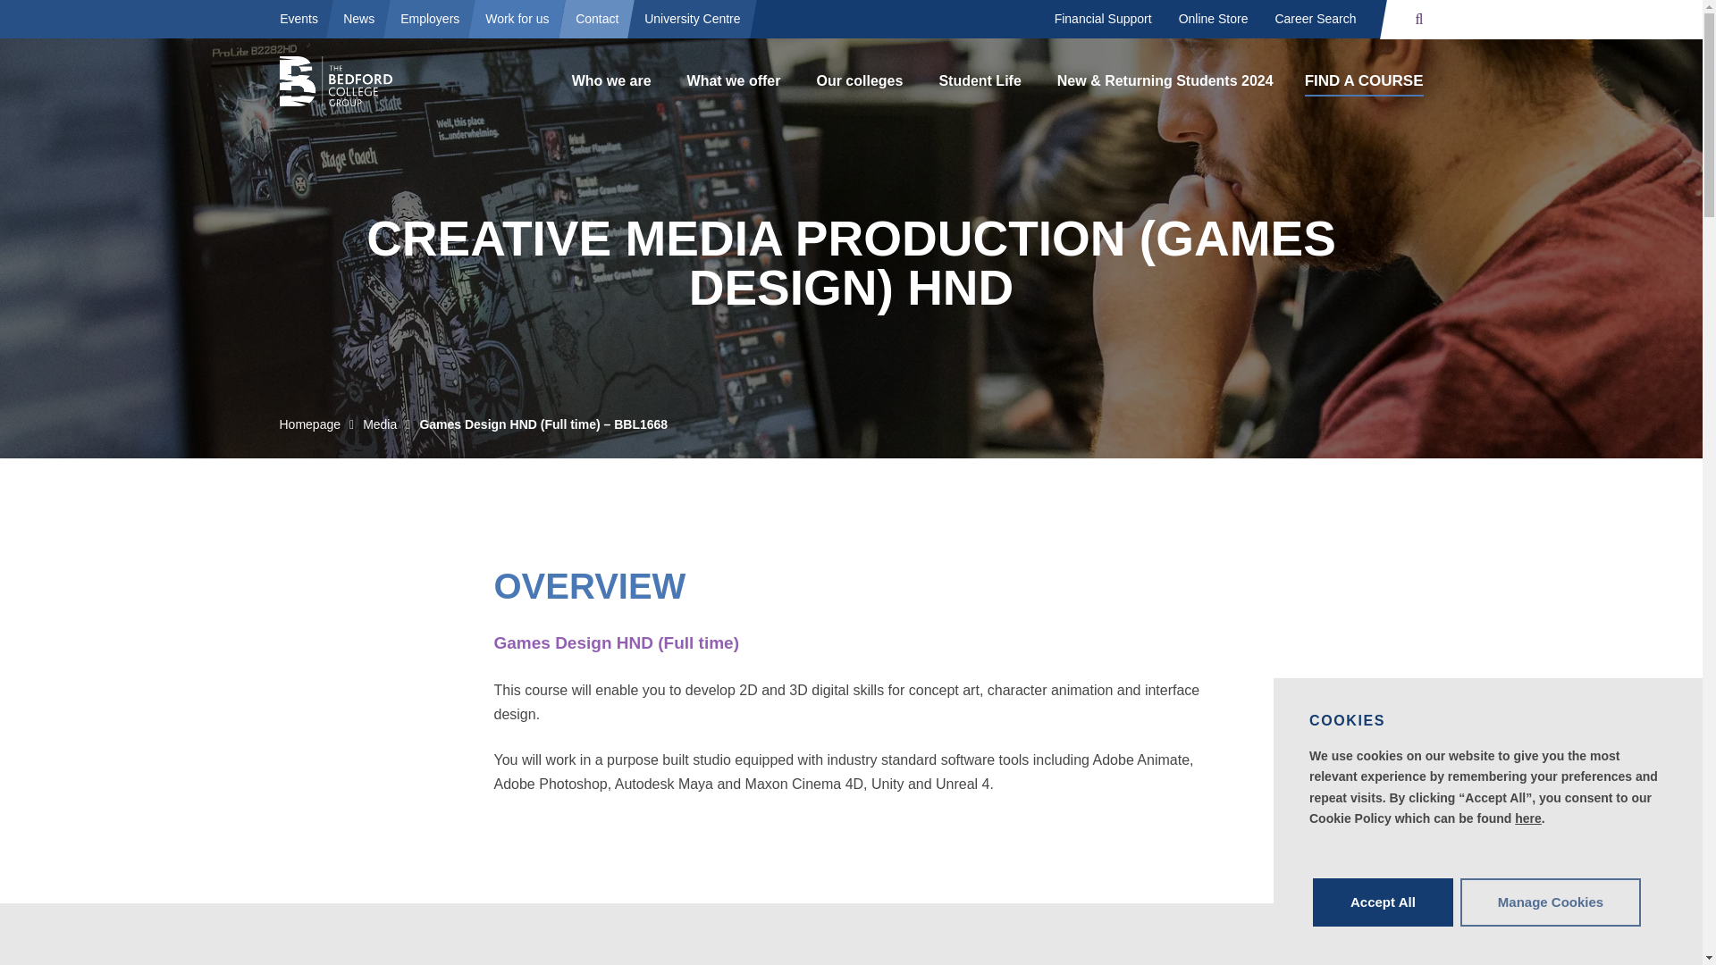 The image size is (1716, 965). I want to click on Our colleges, so click(858, 81).